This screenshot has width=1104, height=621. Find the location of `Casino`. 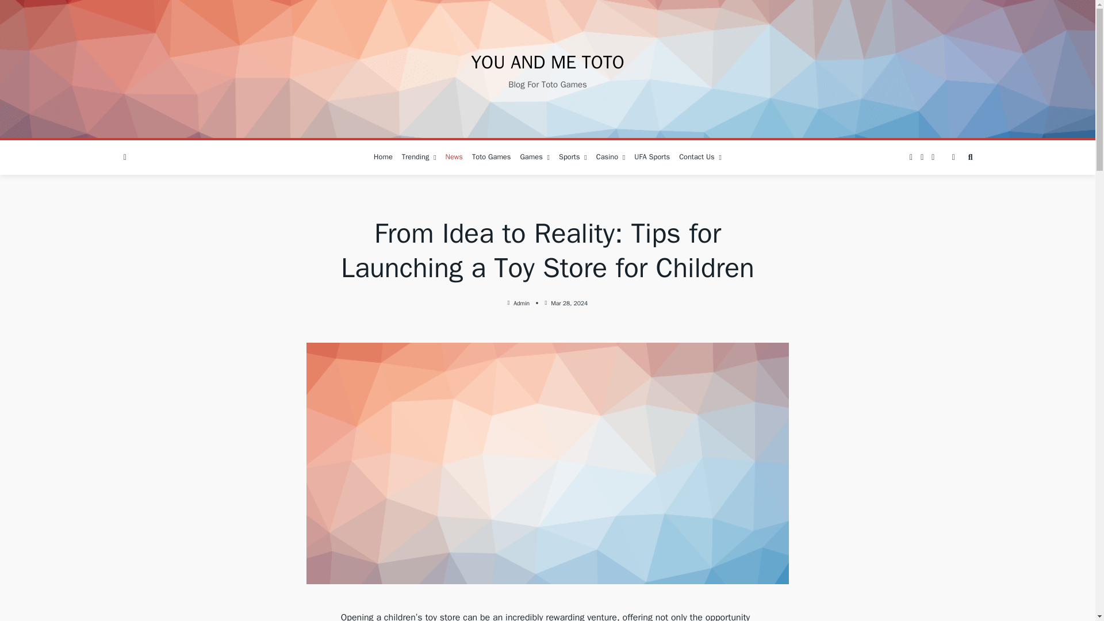

Casino is located at coordinates (611, 158).